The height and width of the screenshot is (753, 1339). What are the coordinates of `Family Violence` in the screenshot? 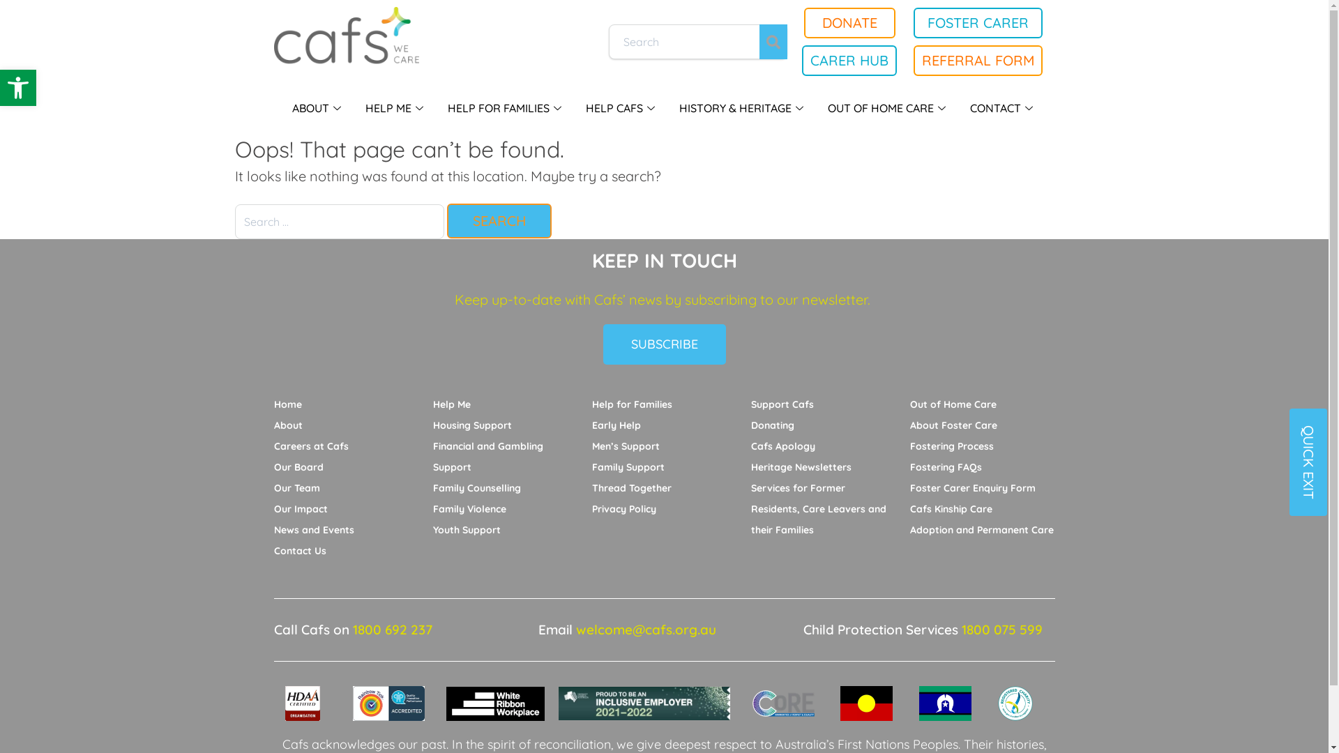 It's located at (469, 509).